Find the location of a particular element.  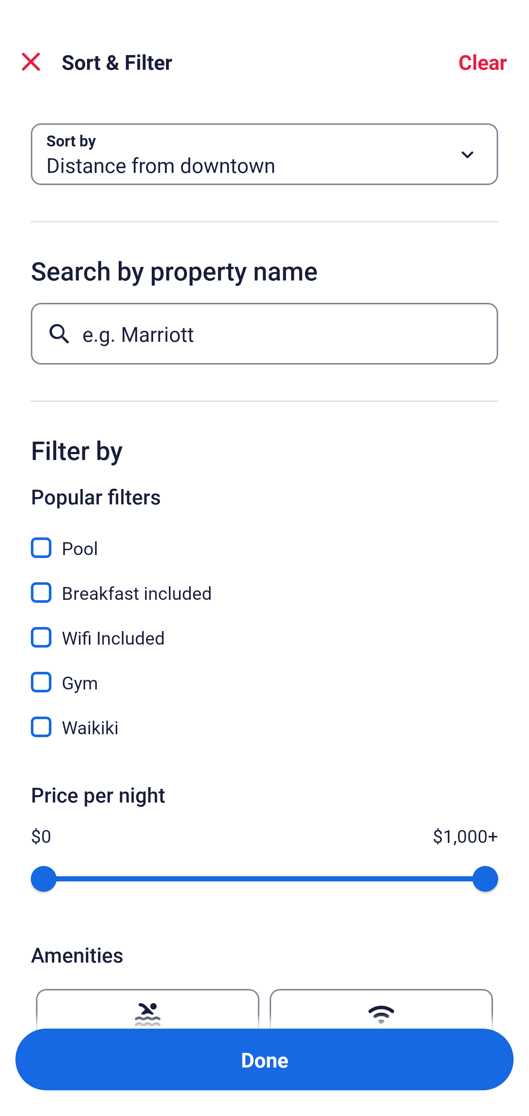

e.g. Marriott Button is located at coordinates (264, 333).